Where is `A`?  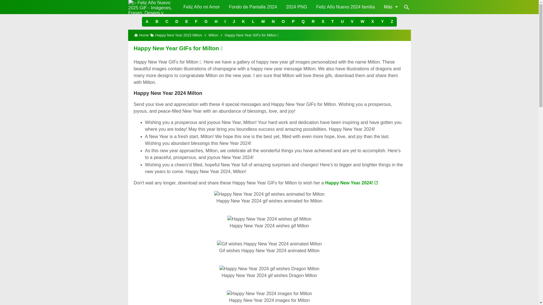 A is located at coordinates (147, 21).